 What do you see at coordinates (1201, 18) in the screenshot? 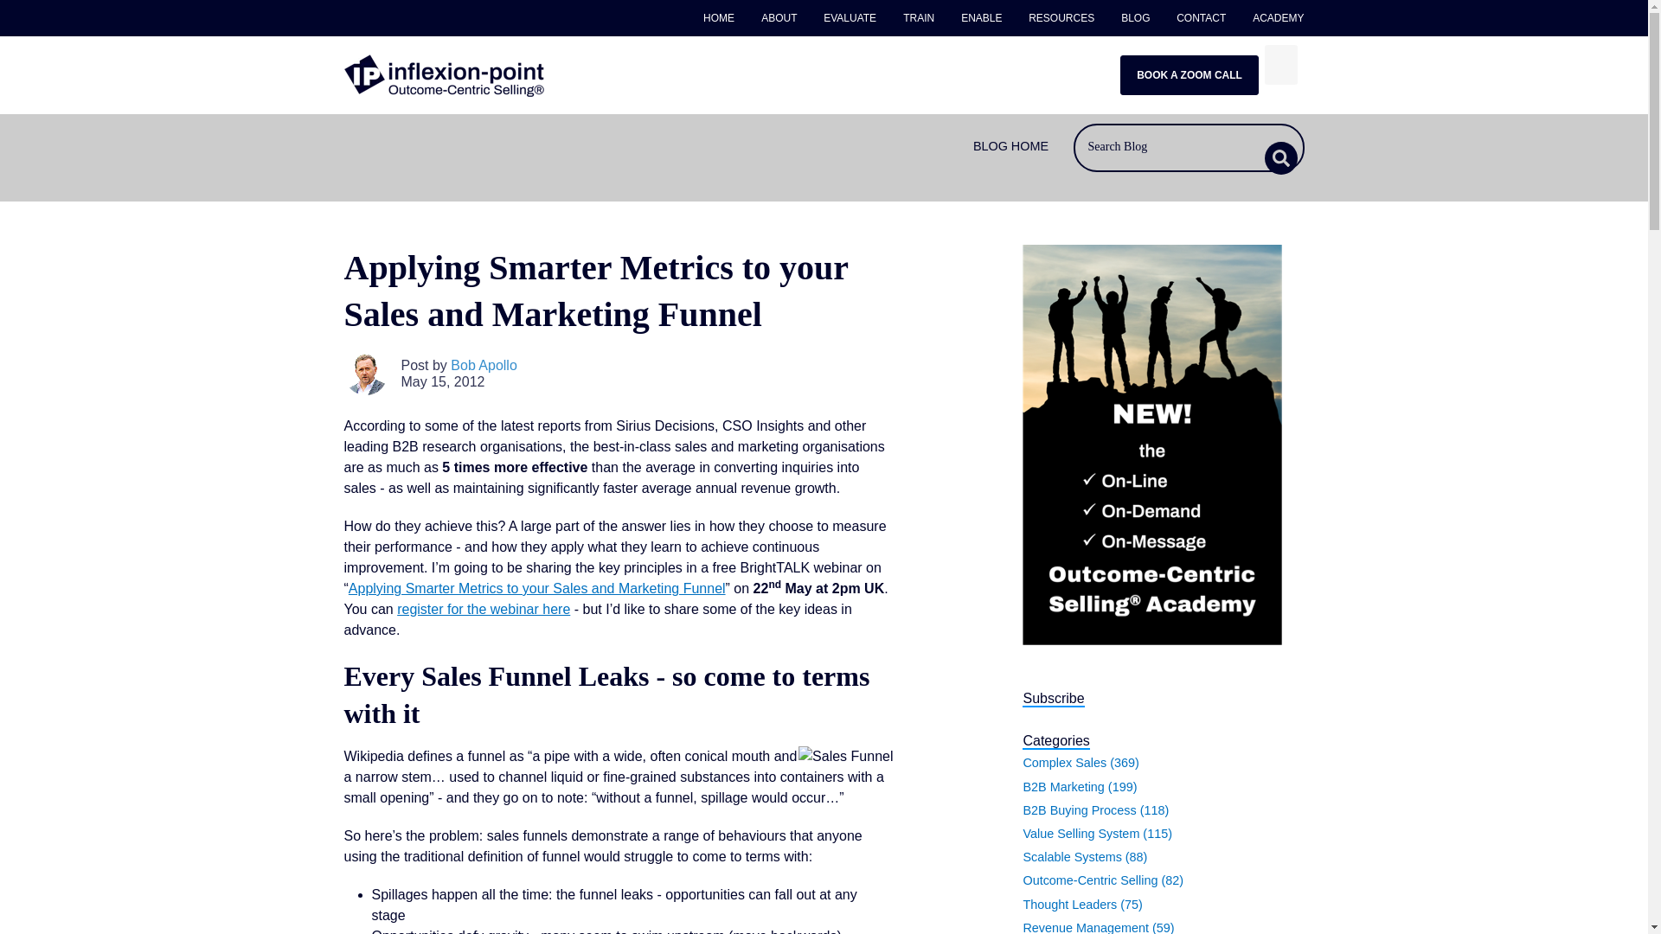
I see `CONTACT` at bounding box center [1201, 18].